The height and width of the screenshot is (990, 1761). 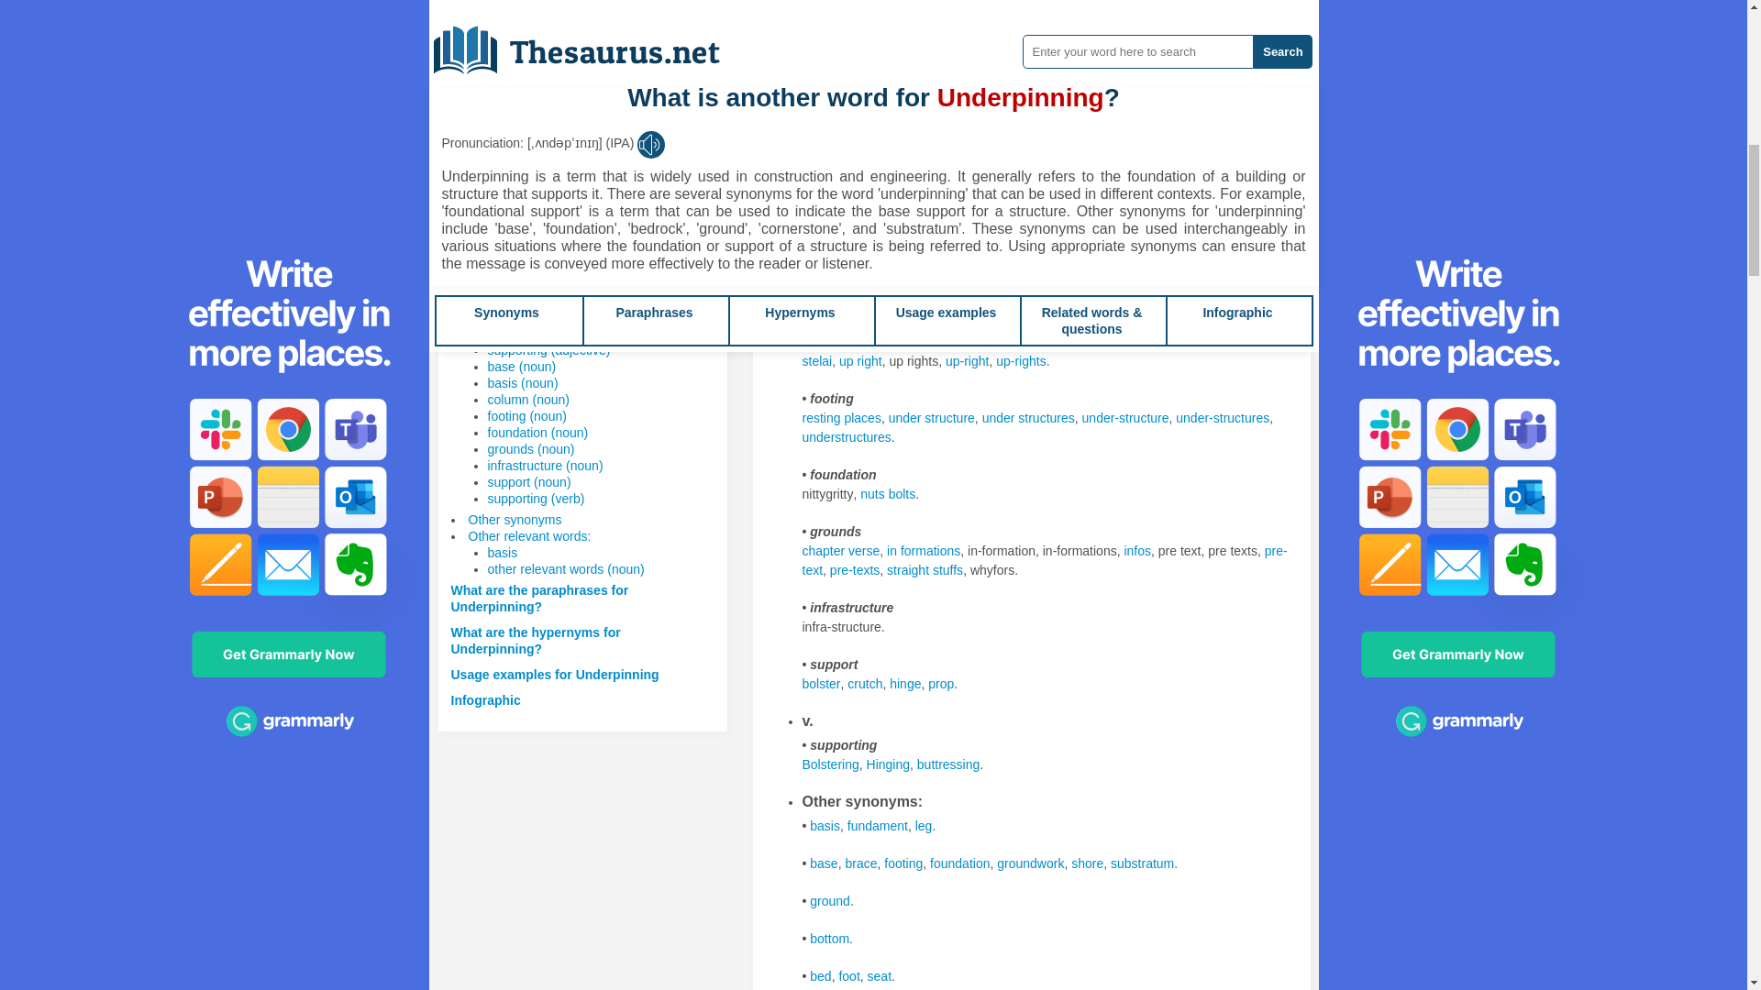 What do you see at coordinates (826, 35) in the screenshot?
I see `Propping` at bounding box center [826, 35].